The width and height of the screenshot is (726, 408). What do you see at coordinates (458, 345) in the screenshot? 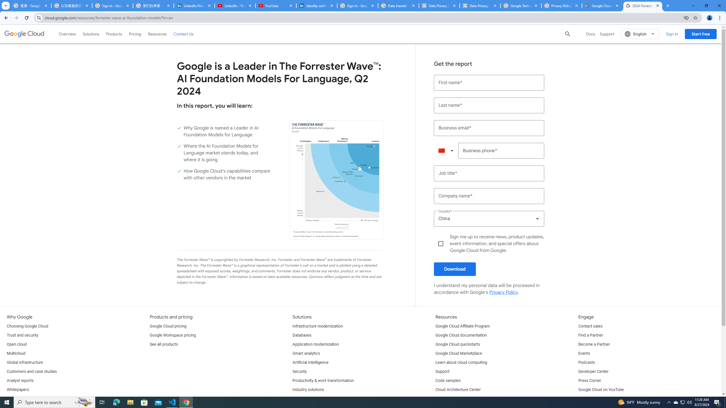
I see `Google Cloud quickstarts` at bounding box center [458, 345].